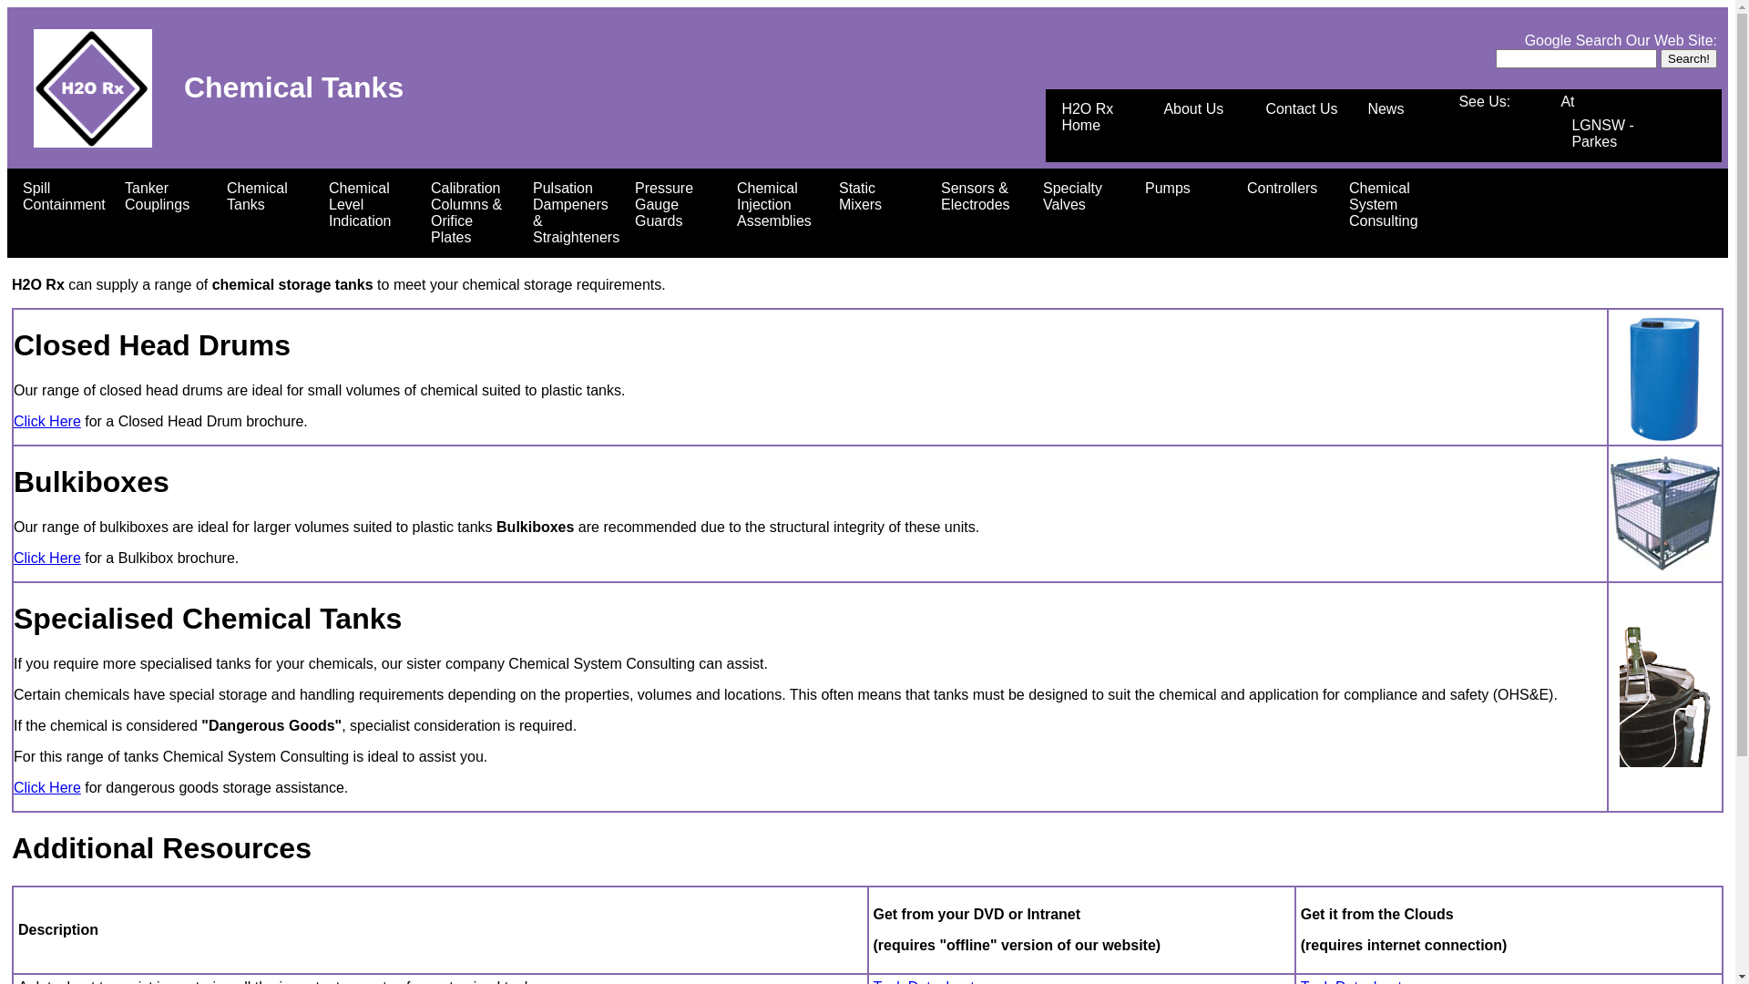 The width and height of the screenshot is (1749, 984). What do you see at coordinates (777, 205) in the screenshot?
I see `Chemical Injection Assemblies` at bounding box center [777, 205].